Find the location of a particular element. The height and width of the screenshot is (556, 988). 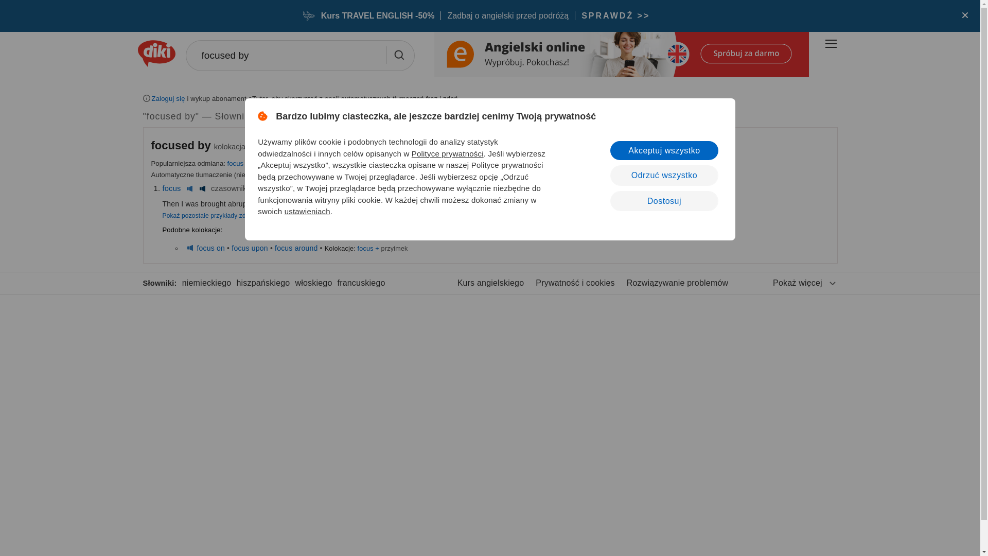

focused by is located at coordinates (299, 56).